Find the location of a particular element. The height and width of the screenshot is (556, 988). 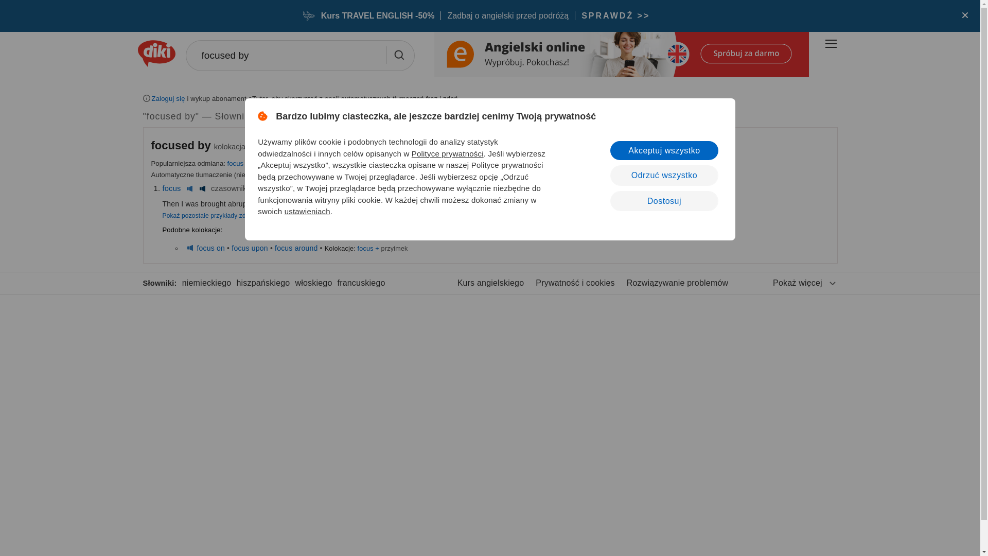

focused by is located at coordinates (299, 56).